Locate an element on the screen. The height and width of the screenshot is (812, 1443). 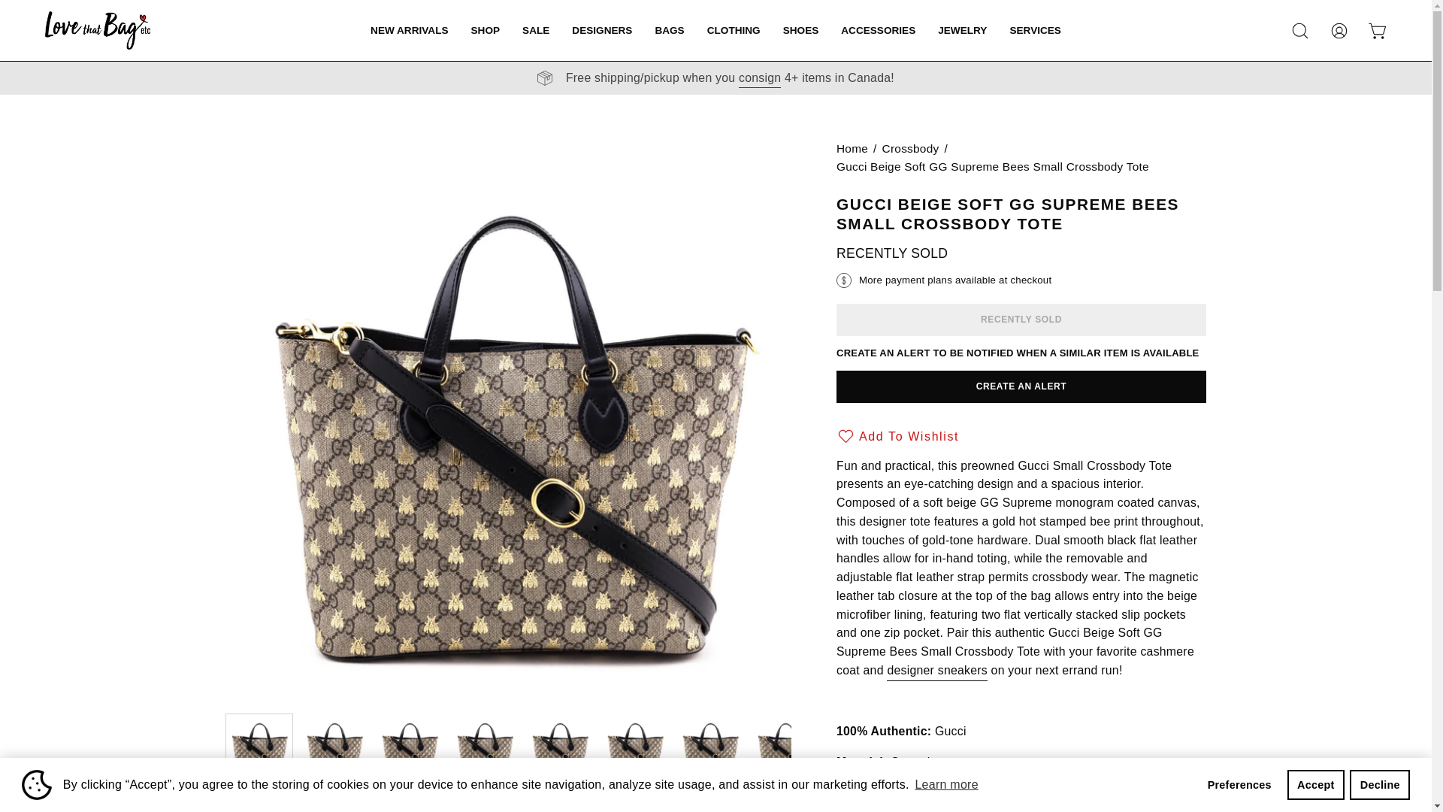
Preferences is located at coordinates (1239, 784).